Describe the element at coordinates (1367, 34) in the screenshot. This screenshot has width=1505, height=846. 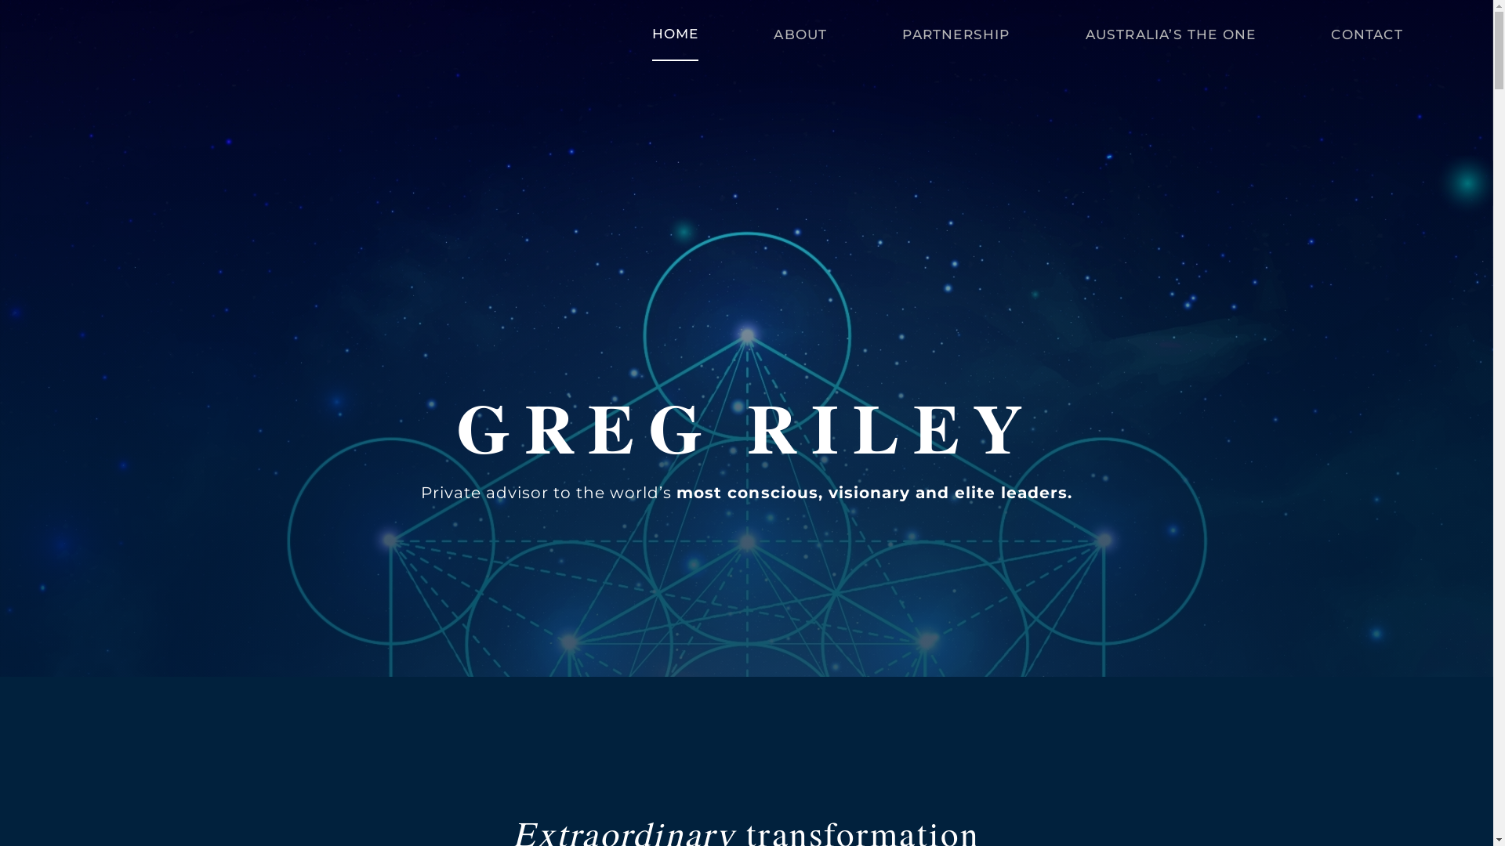
I see `CONTACT` at that location.